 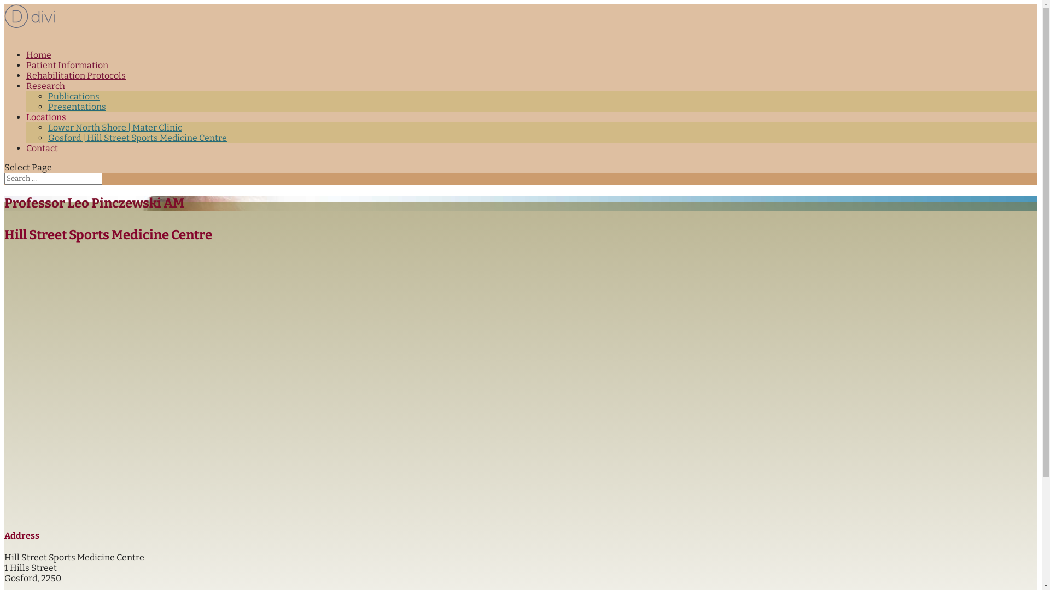 I want to click on Lower North Shore | Mater Clinic, so click(x=115, y=128).